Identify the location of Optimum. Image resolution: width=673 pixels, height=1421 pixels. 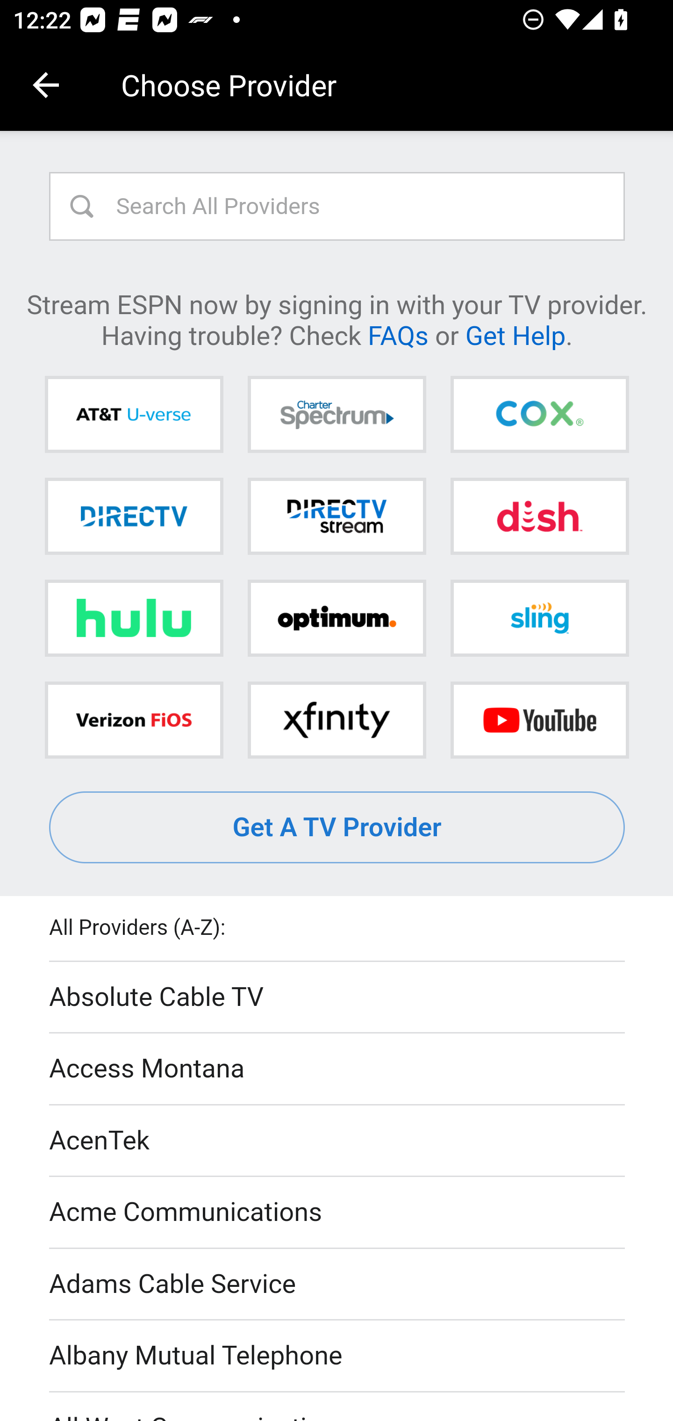
(336, 618).